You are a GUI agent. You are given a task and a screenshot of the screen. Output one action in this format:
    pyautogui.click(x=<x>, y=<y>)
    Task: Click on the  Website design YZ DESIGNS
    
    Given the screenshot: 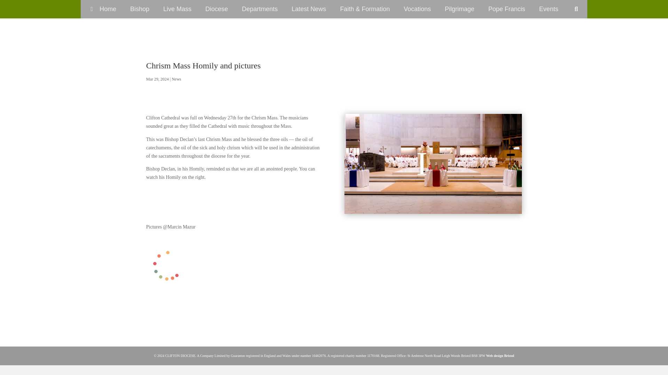 What is the action you would take?
    pyautogui.click(x=500, y=356)
    